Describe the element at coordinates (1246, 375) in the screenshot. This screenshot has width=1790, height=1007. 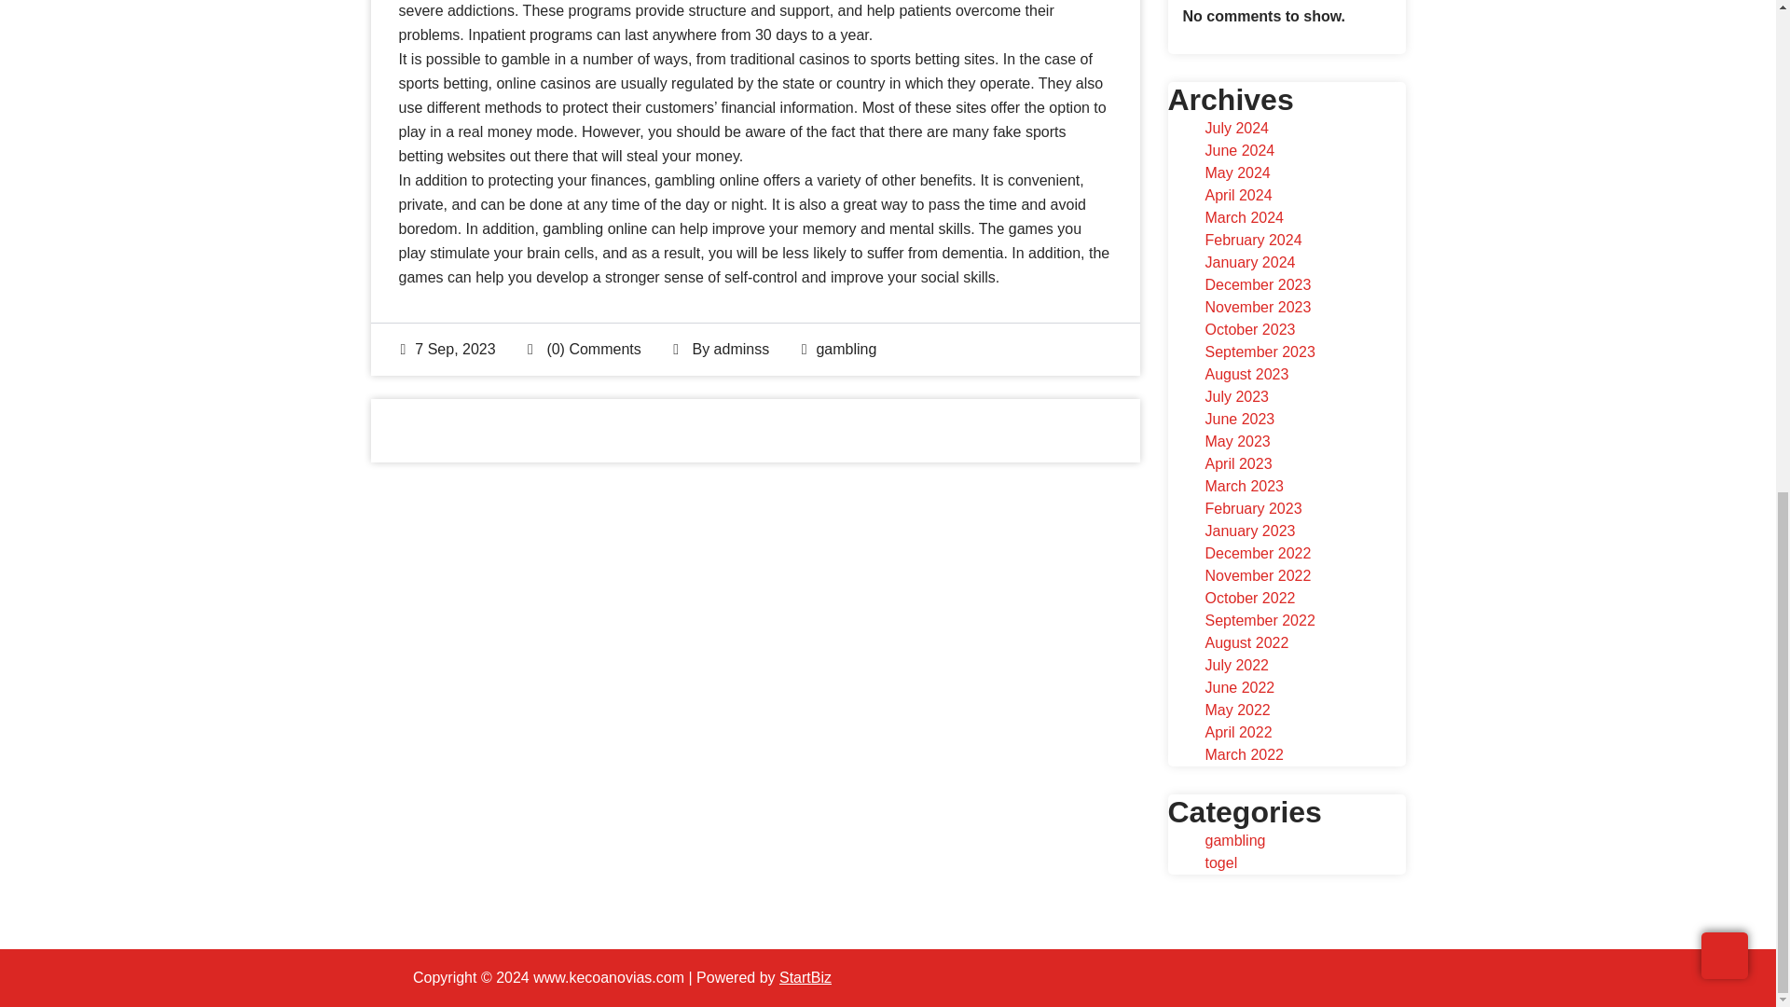
I see `August 2023` at that location.